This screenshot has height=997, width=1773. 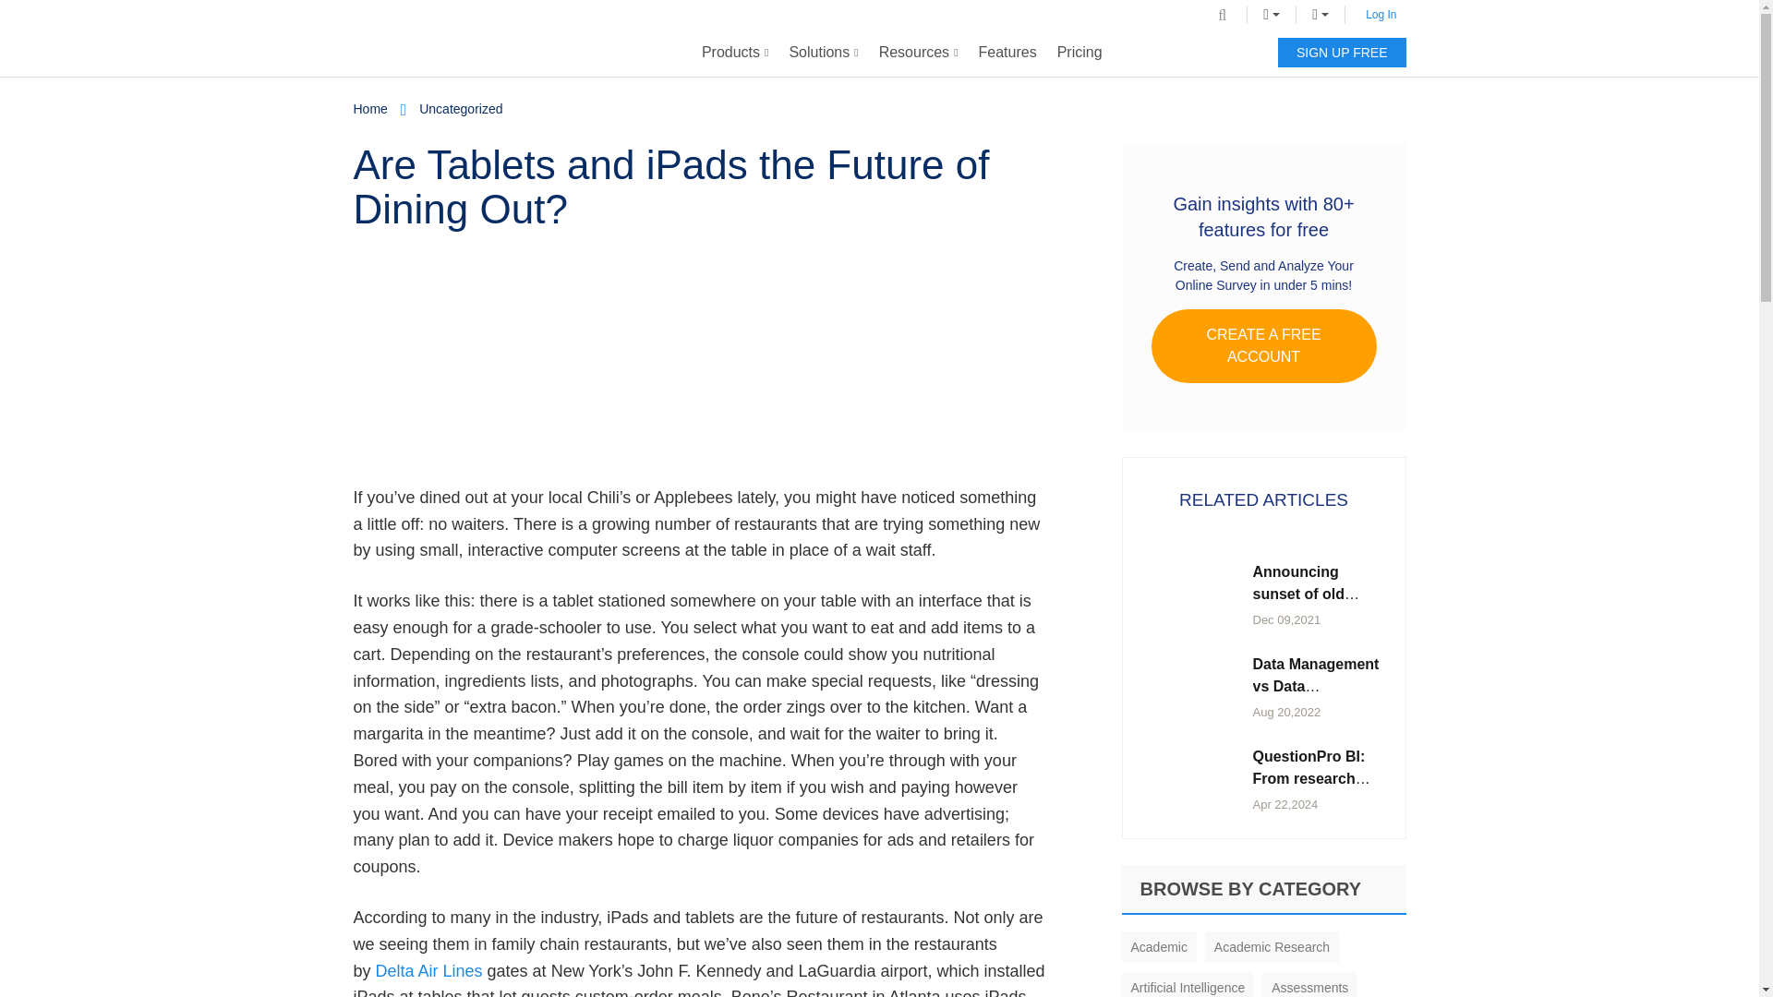 I want to click on Pricing, so click(x=1080, y=53).